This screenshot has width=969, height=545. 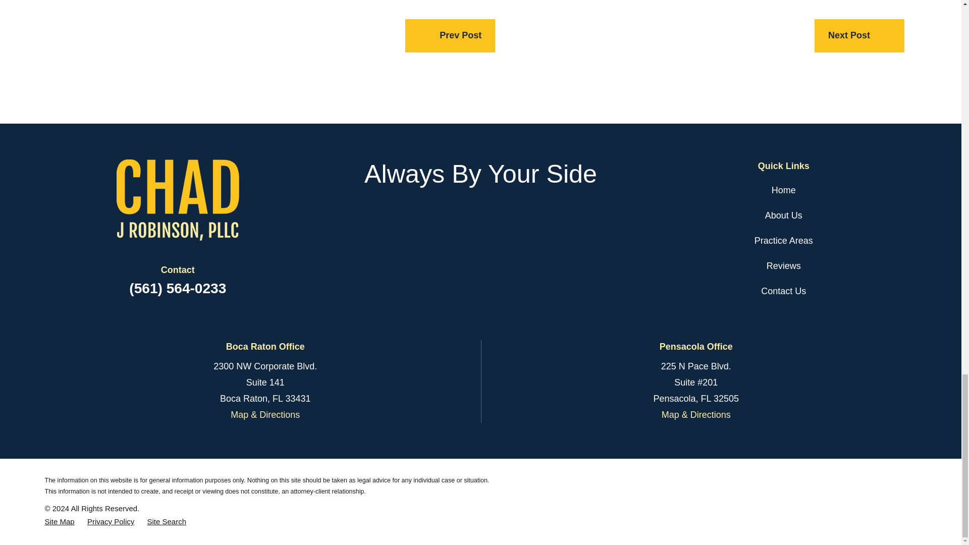 What do you see at coordinates (480, 217) in the screenshot?
I see `LinkedIn` at bounding box center [480, 217].